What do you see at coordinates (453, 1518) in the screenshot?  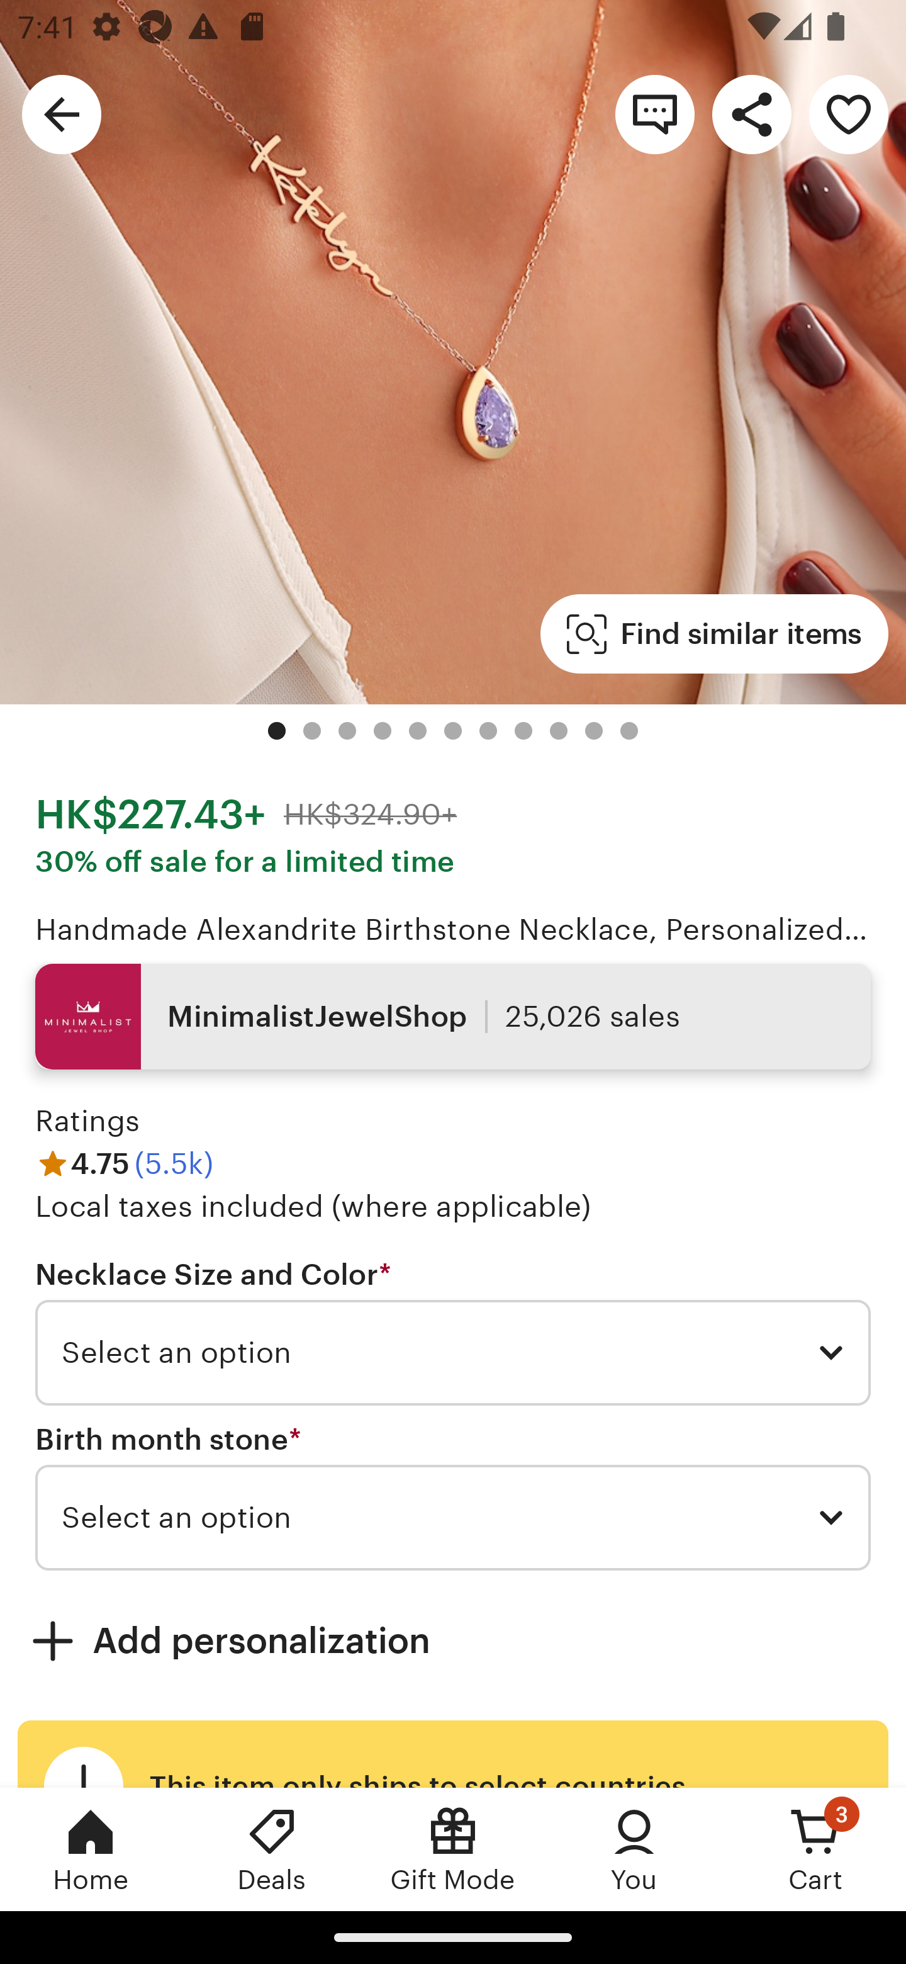 I see `Select an option` at bounding box center [453, 1518].